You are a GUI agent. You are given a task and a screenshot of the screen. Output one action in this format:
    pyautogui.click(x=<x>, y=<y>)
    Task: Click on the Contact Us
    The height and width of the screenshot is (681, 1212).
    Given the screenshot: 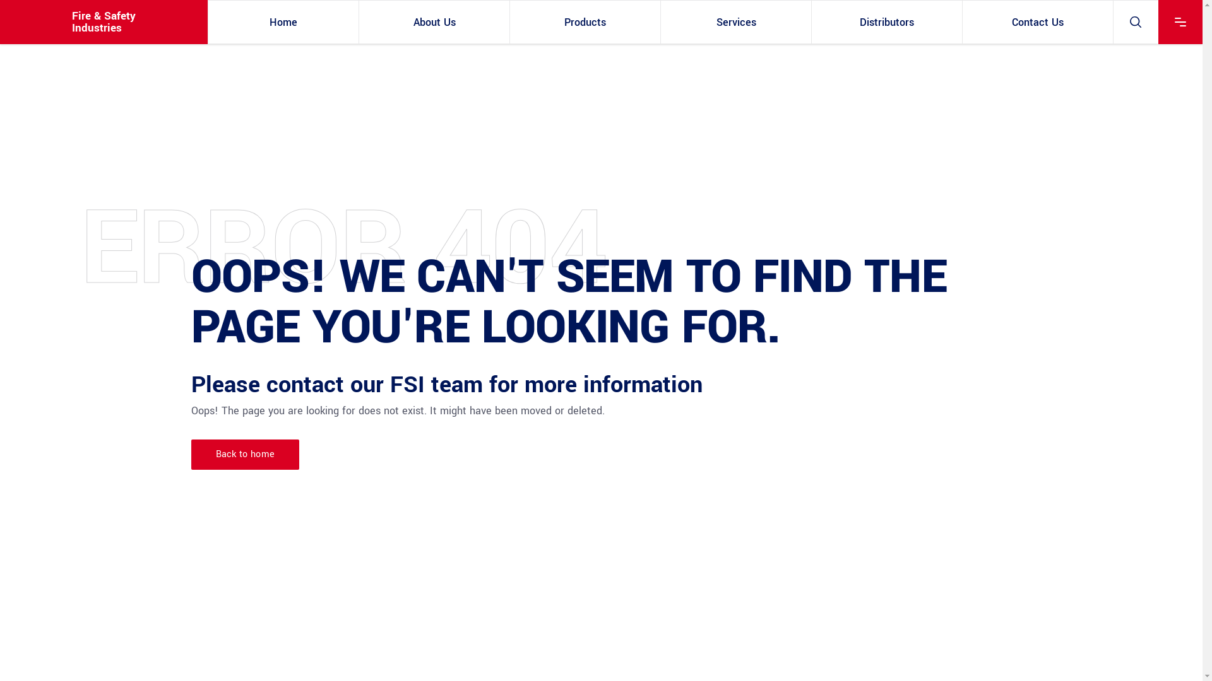 What is the action you would take?
    pyautogui.click(x=1038, y=22)
    